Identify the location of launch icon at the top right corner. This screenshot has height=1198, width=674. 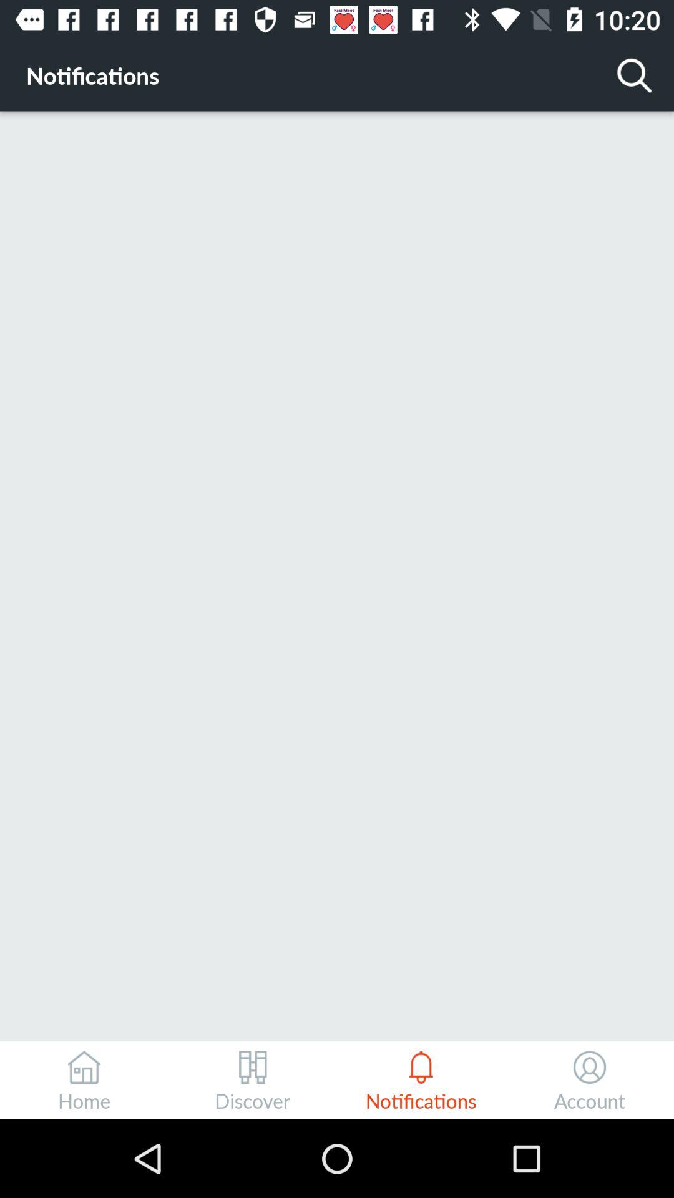
(634, 75).